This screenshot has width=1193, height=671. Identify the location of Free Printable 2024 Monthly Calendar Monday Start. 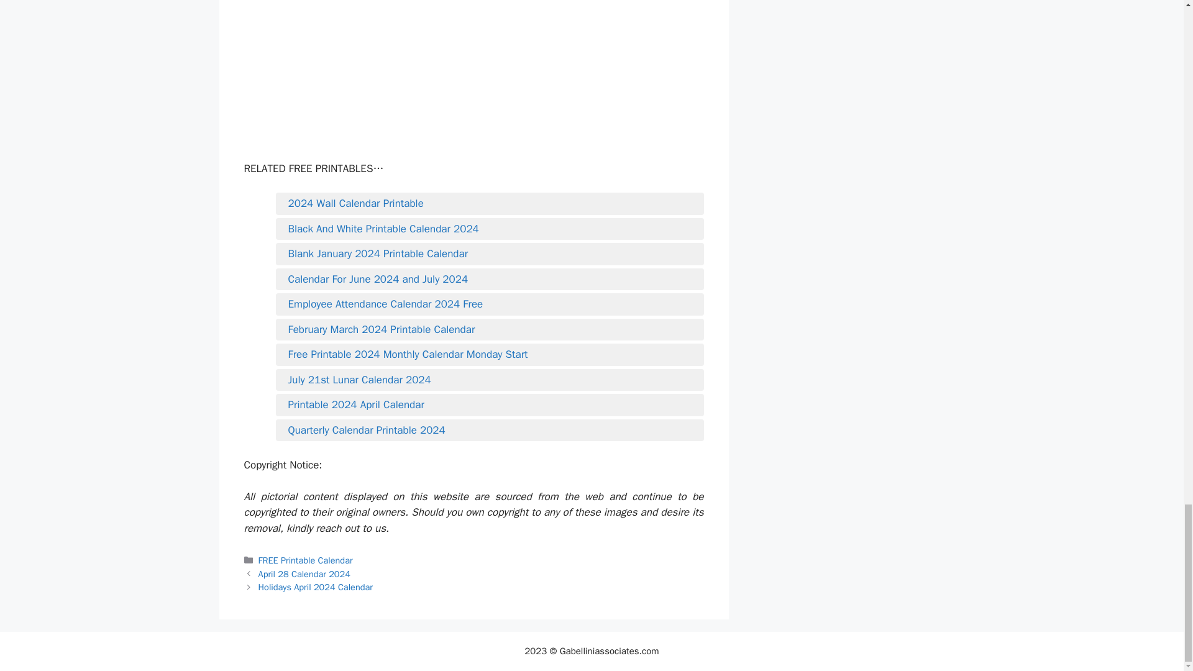
(490, 355).